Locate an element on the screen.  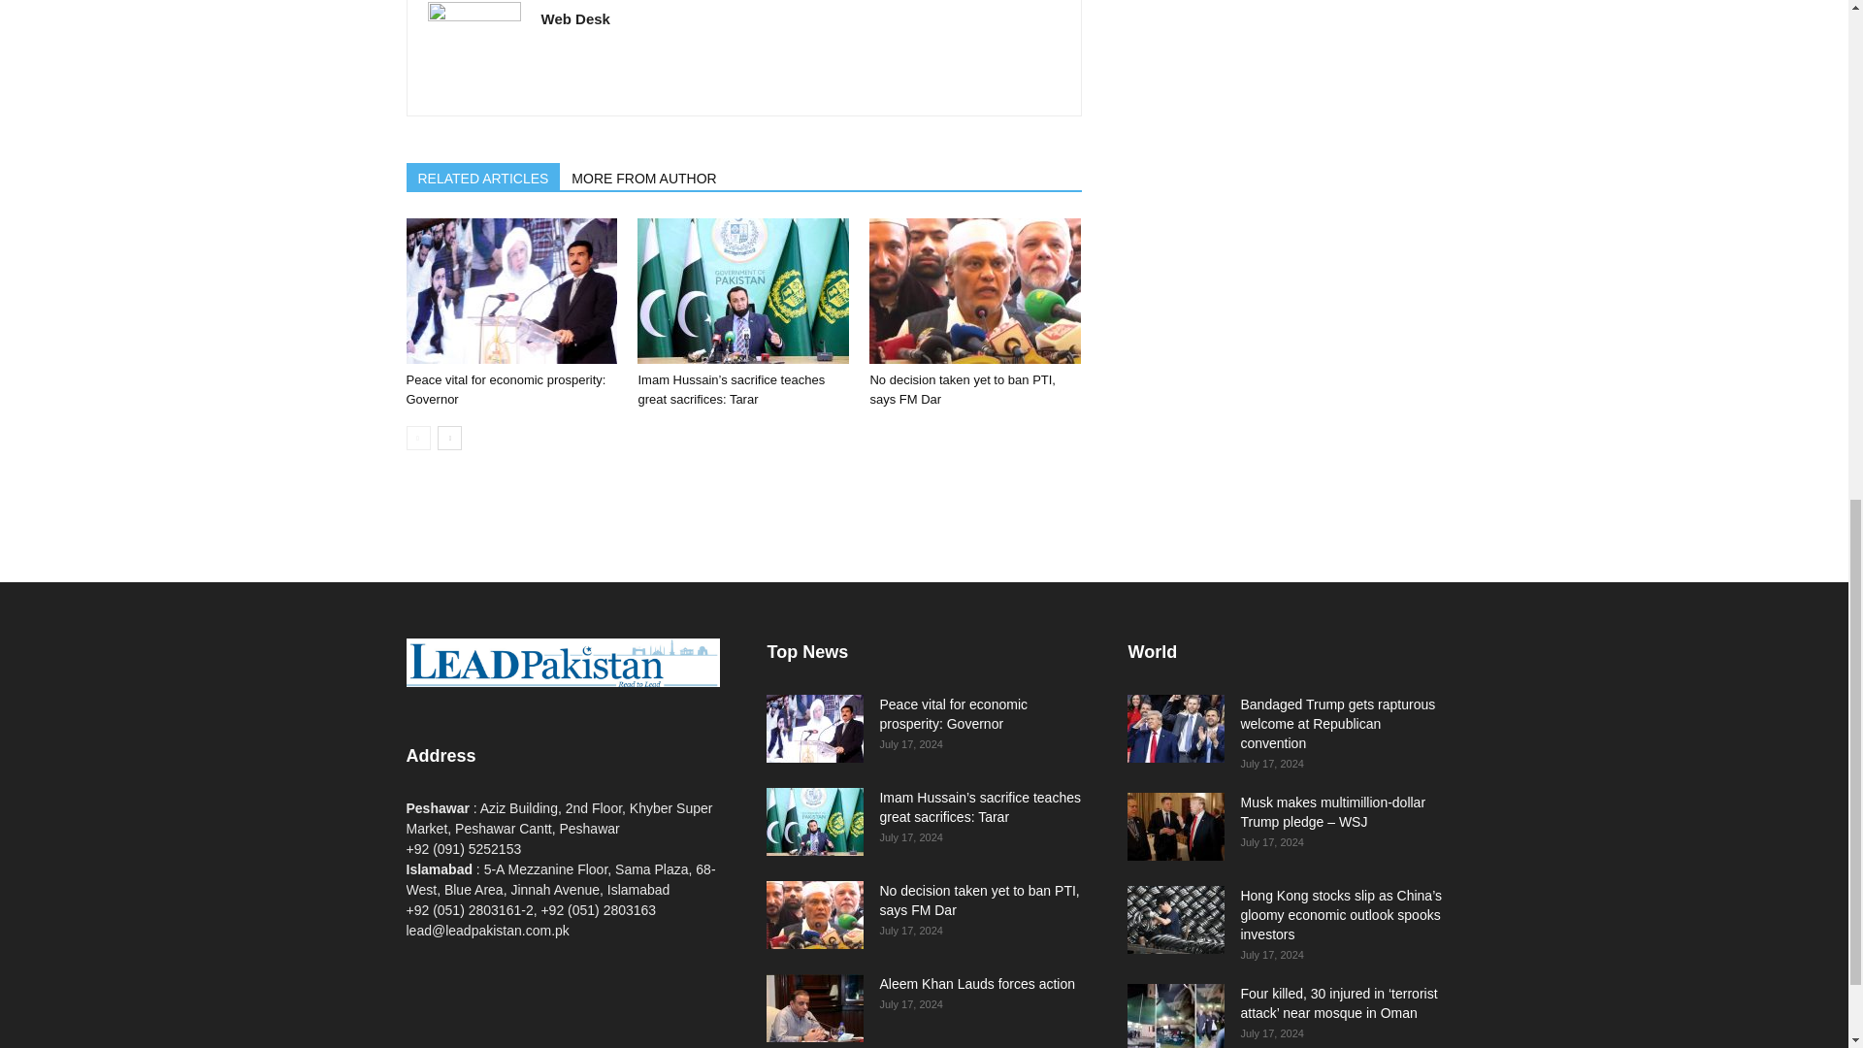
Peace vital for economic prosperity: Governor is located at coordinates (506, 390).